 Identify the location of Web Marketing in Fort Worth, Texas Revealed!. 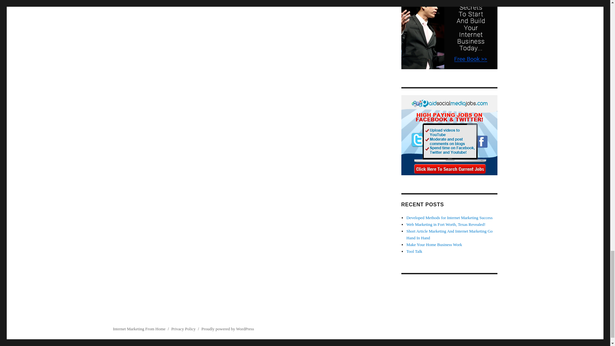
(446, 224).